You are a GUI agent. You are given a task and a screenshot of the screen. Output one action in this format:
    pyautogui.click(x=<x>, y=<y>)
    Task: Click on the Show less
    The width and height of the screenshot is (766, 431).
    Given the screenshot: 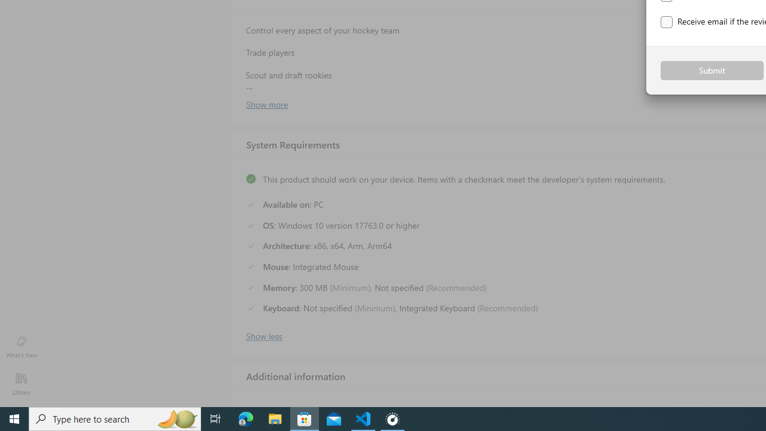 What is the action you would take?
    pyautogui.click(x=263, y=335)
    